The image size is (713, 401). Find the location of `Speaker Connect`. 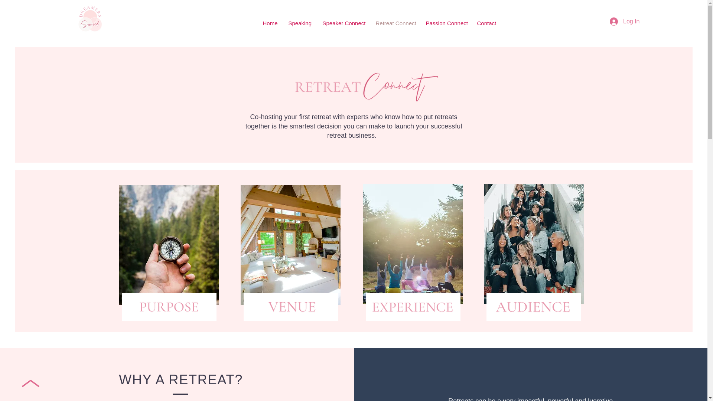

Speaker Connect is located at coordinates (344, 23).